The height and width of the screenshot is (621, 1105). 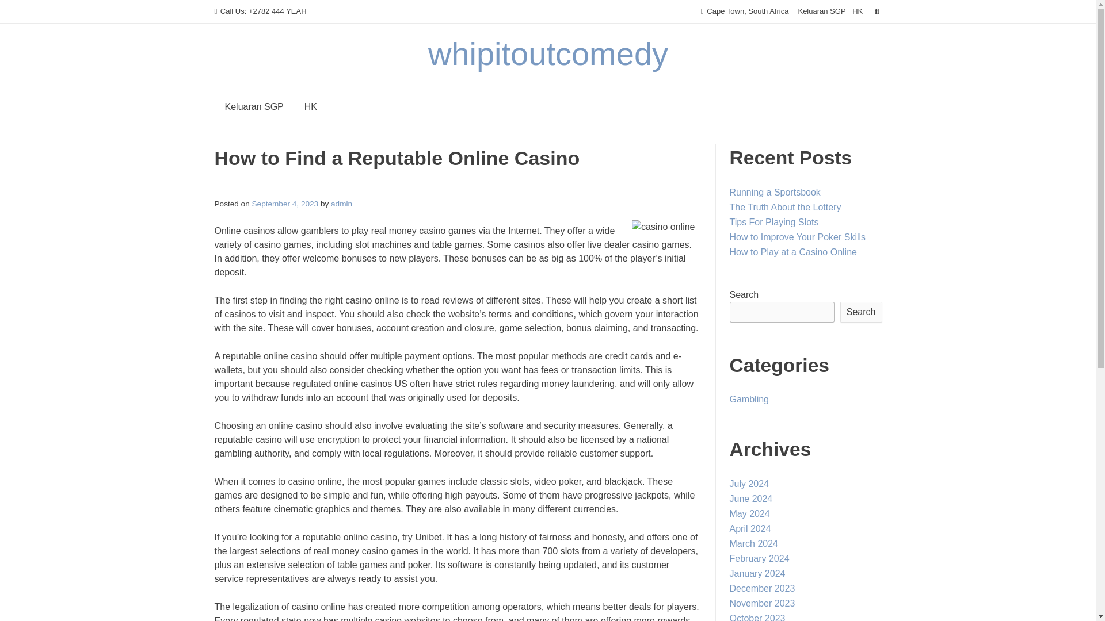 What do you see at coordinates (775, 192) in the screenshot?
I see `Running a Sportsbook` at bounding box center [775, 192].